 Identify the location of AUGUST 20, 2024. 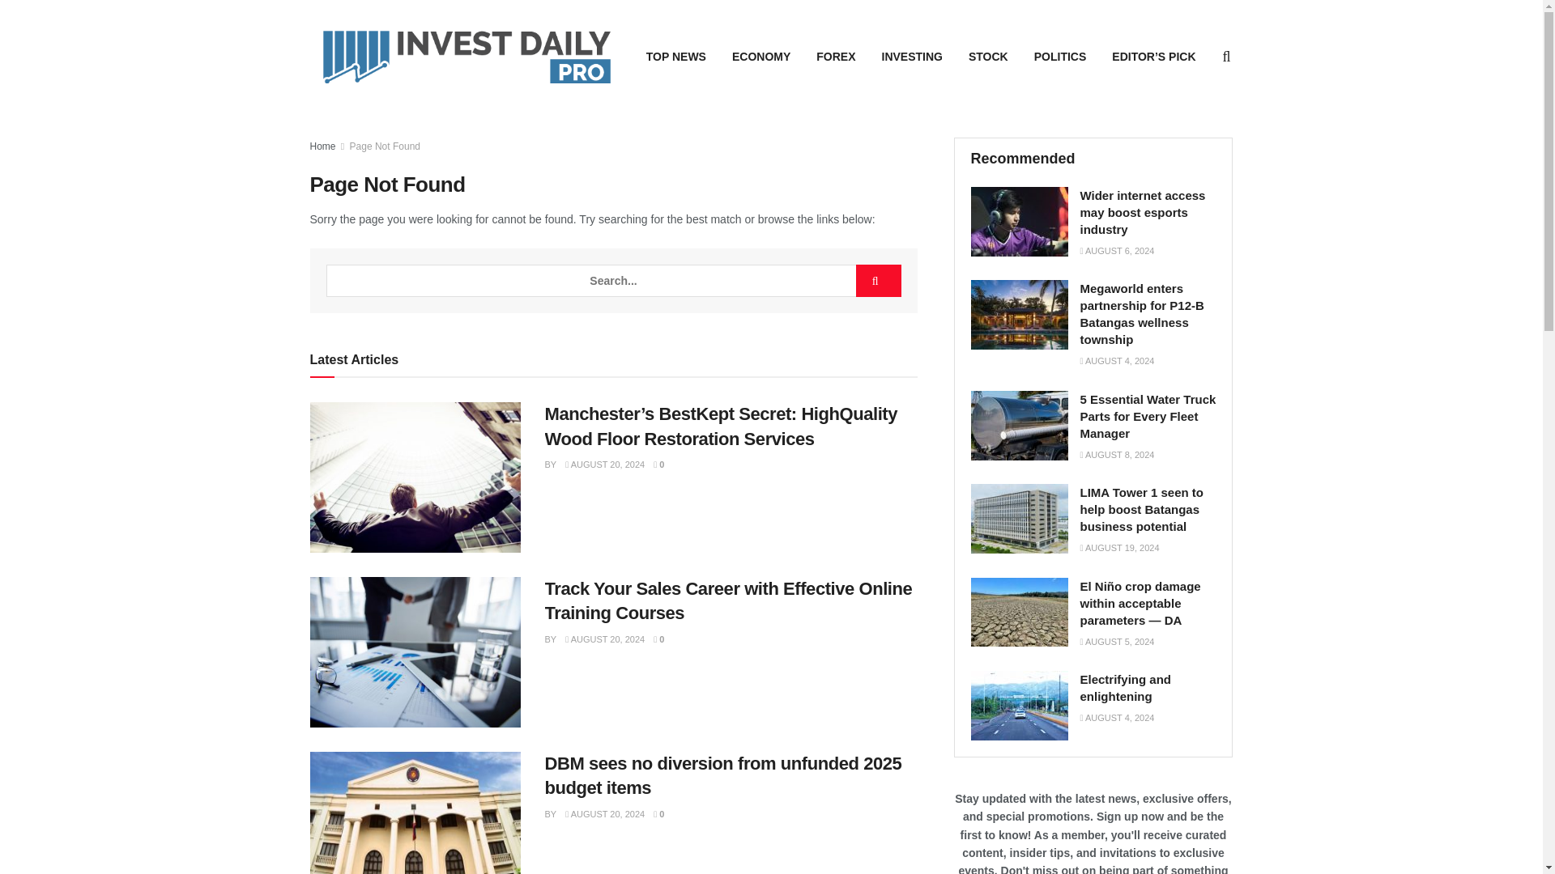
(605, 814).